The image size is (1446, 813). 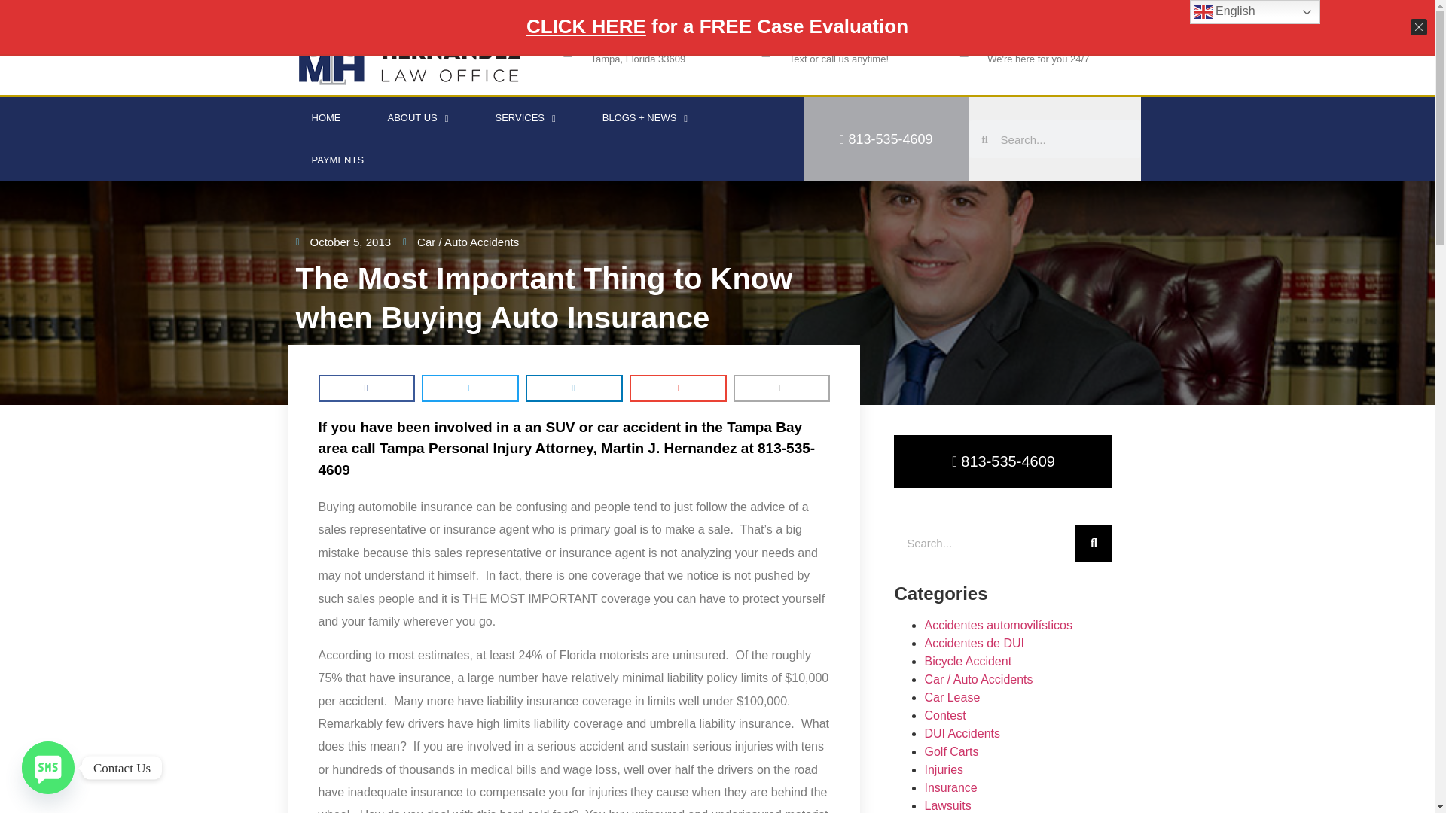 I want to click on ABOUT US, so click(x=418, y=117).